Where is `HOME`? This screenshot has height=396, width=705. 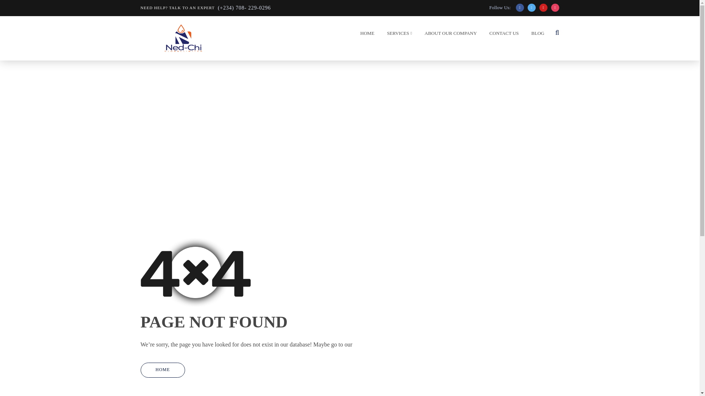
HOME is located at coordinates (365, 35).